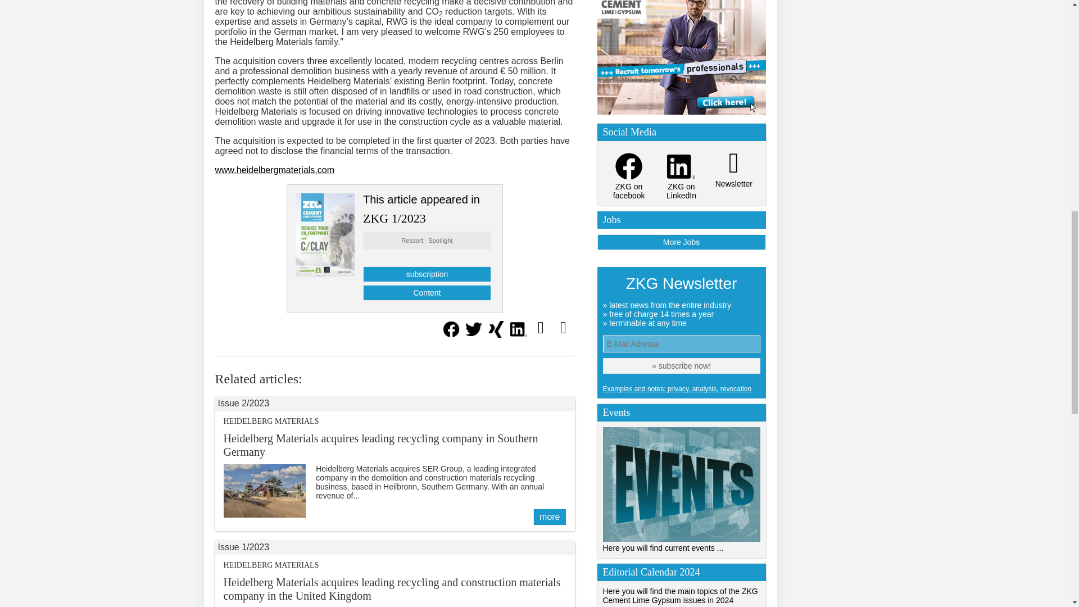  What do you see at coordinates (473, 334) in the screenshot?
I see `Tweet auf Twitter` at bounding box center [473, 334].